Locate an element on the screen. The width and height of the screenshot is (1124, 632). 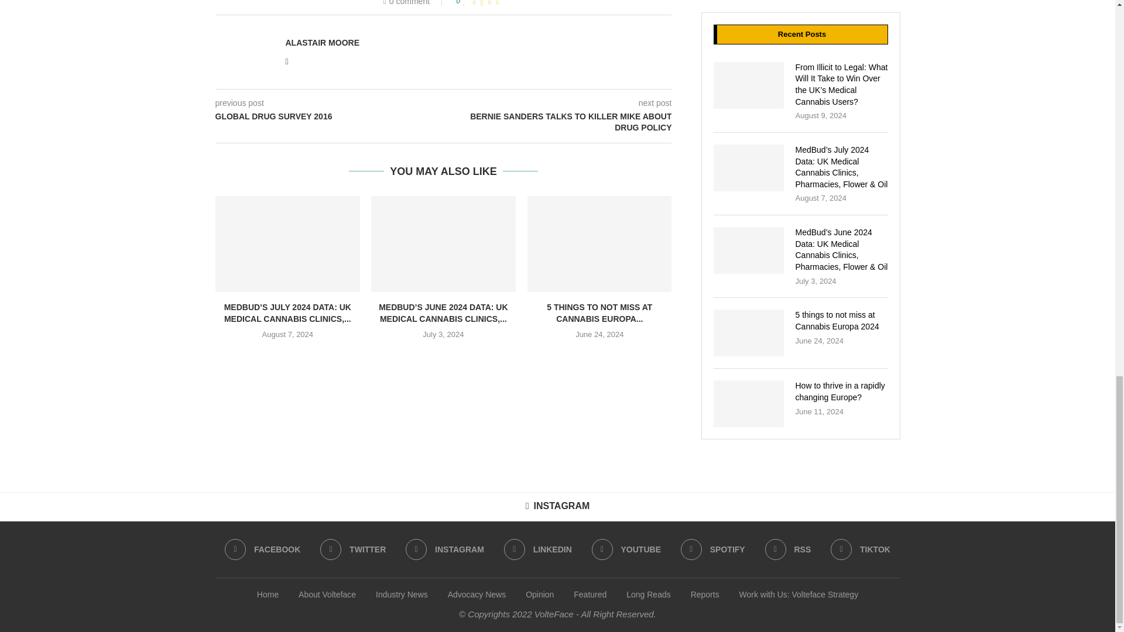
ALASTAIR MOORE is located at coordinates (322, 43).